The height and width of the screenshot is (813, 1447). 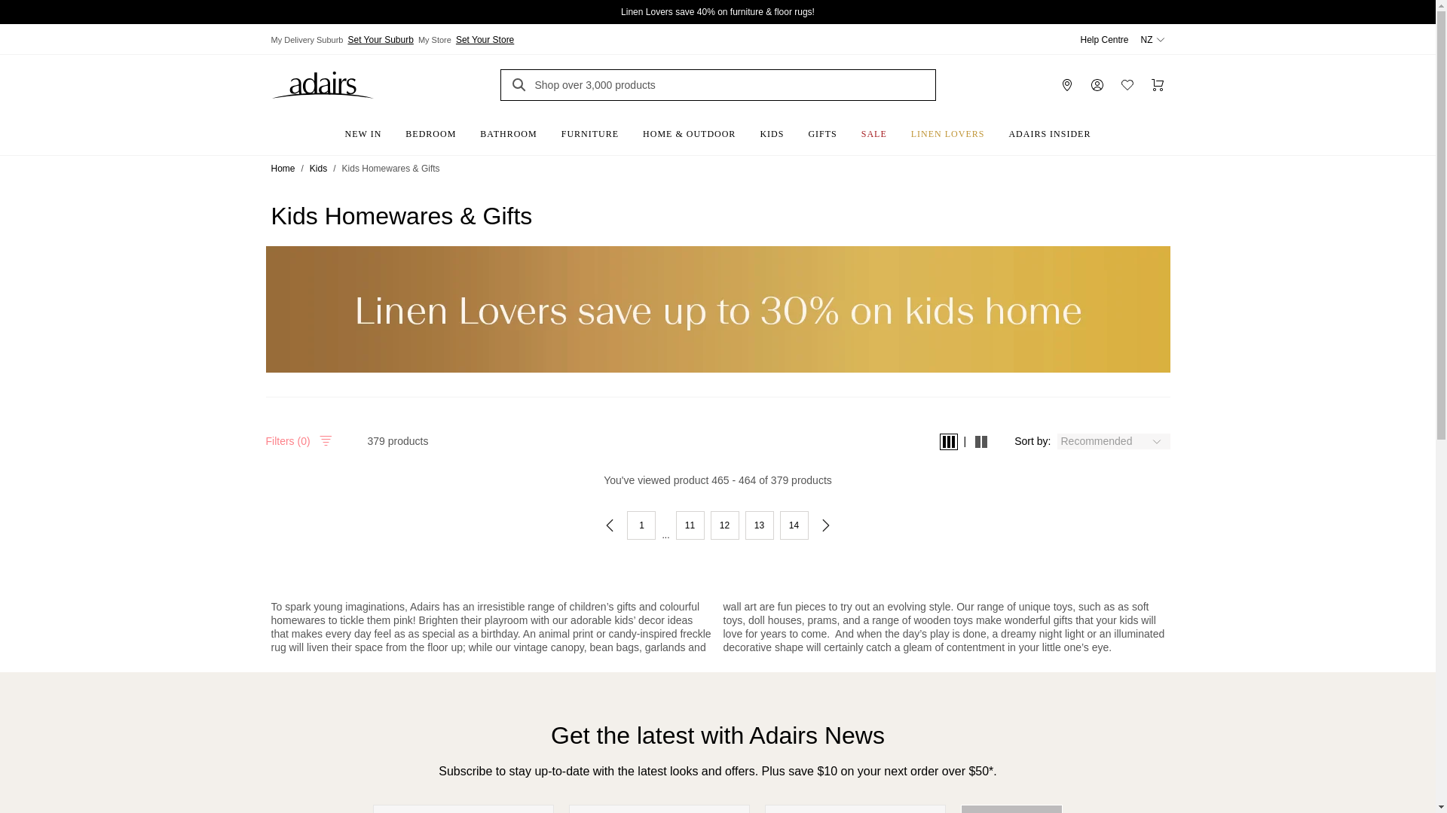 I want to click on ADAIRS INSIDER, so click(x=1049, y=129).